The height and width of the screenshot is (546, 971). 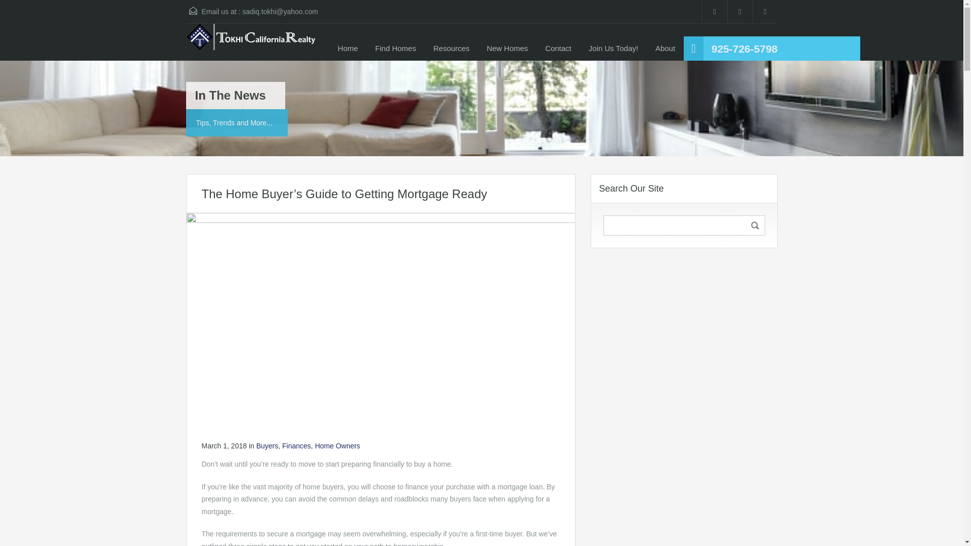 What do you see at coordinates (452, 49) in the screenshot?
I see `Resources` at bounding box center [452, 49].